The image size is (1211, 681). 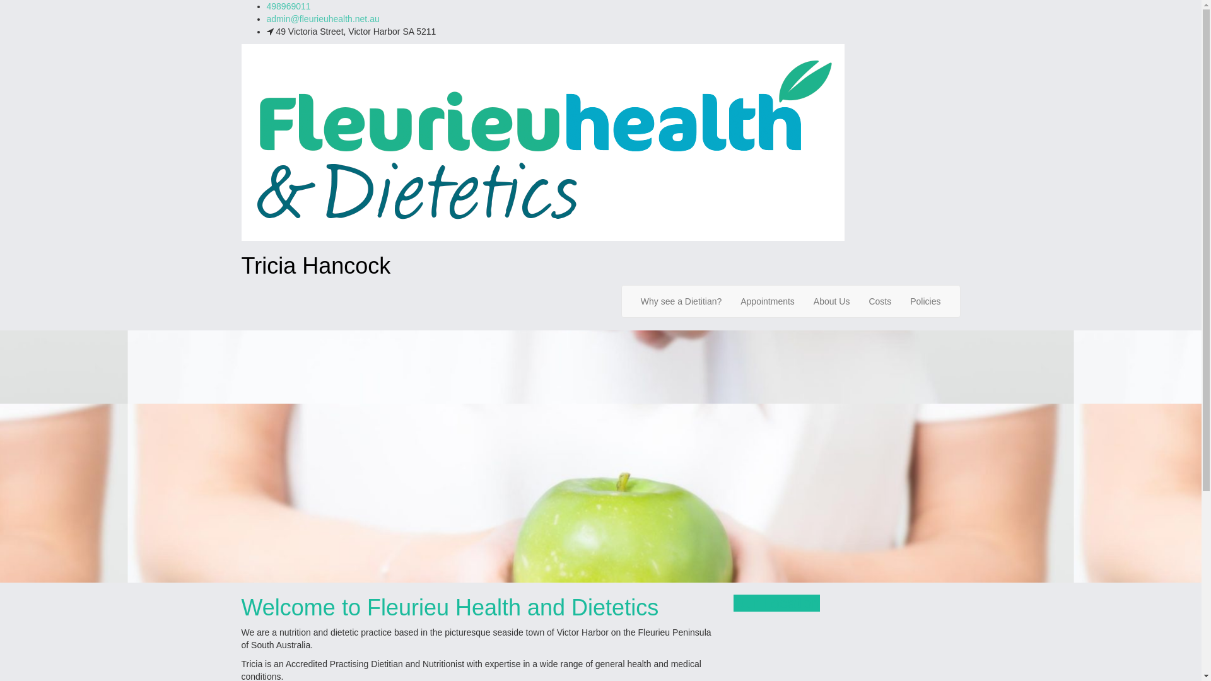 I want to click on 498969011, so click(x=288, y=6).